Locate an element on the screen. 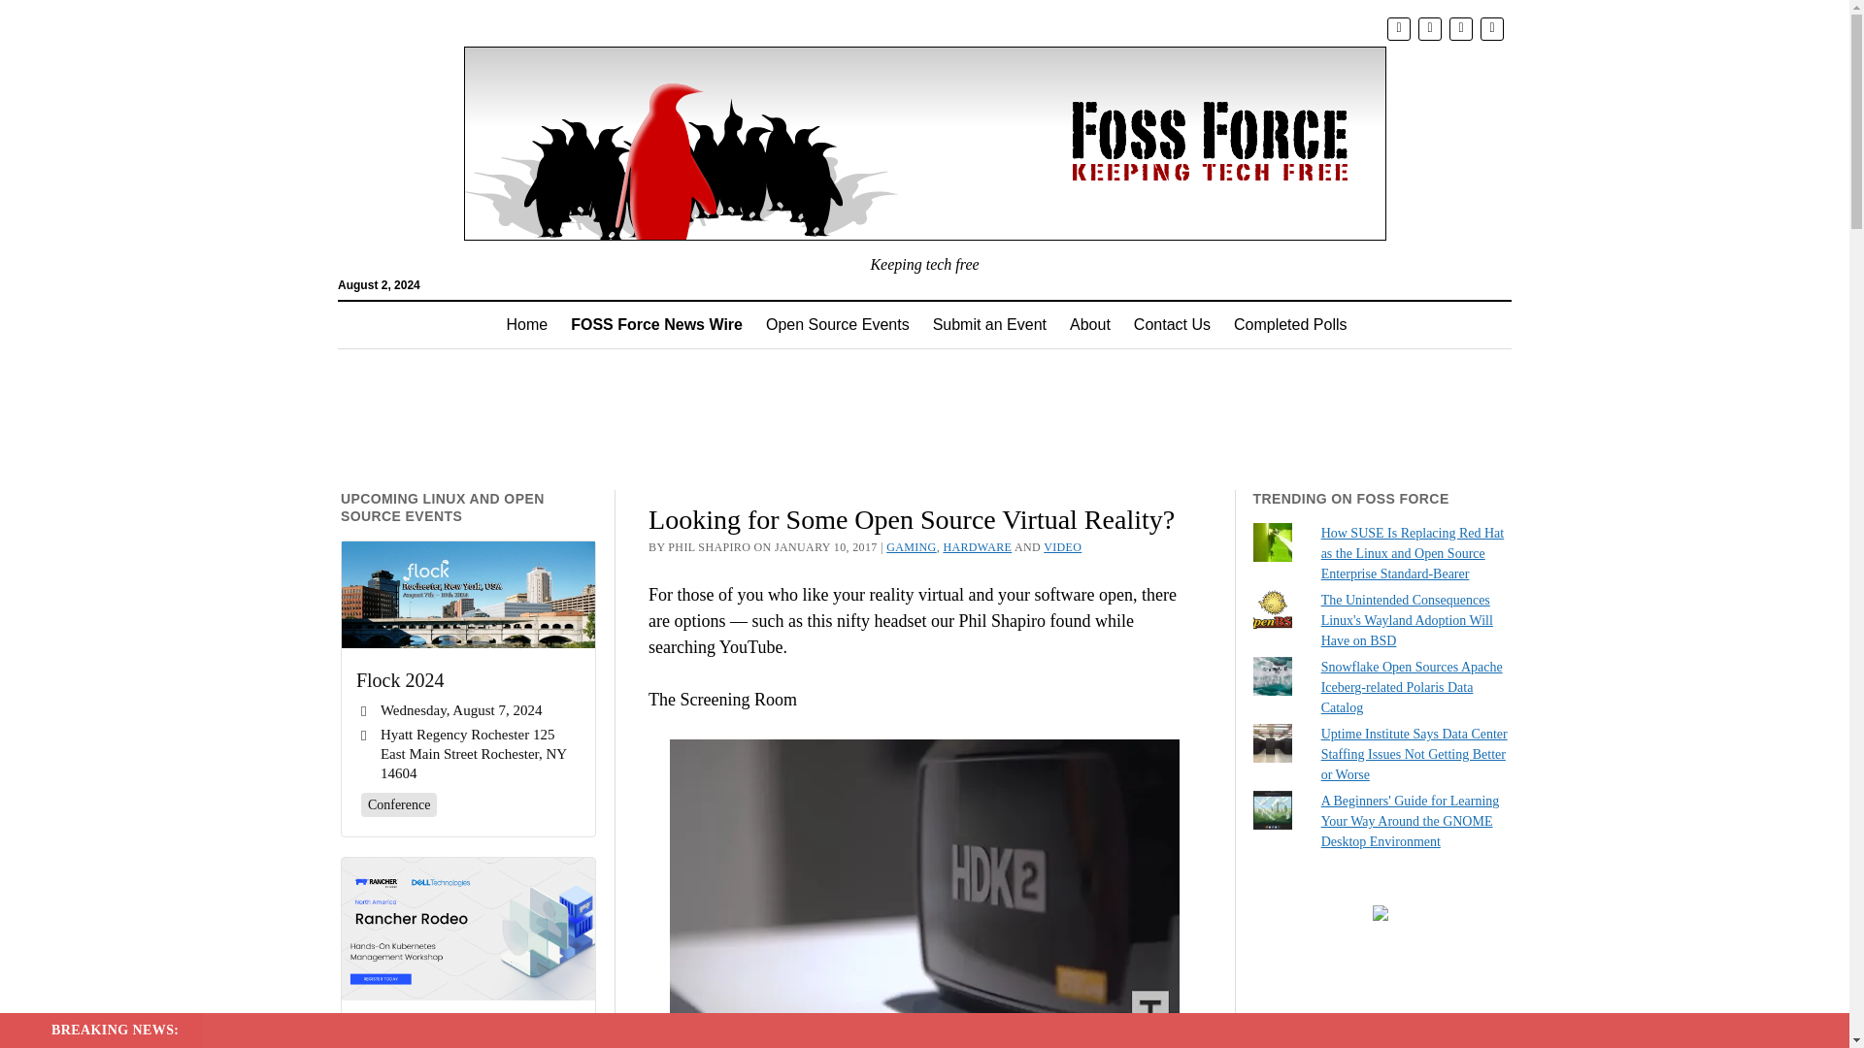  Rancher Rodeo Hands-On Kubernetes Workshop is located at coordinates (468, 930).